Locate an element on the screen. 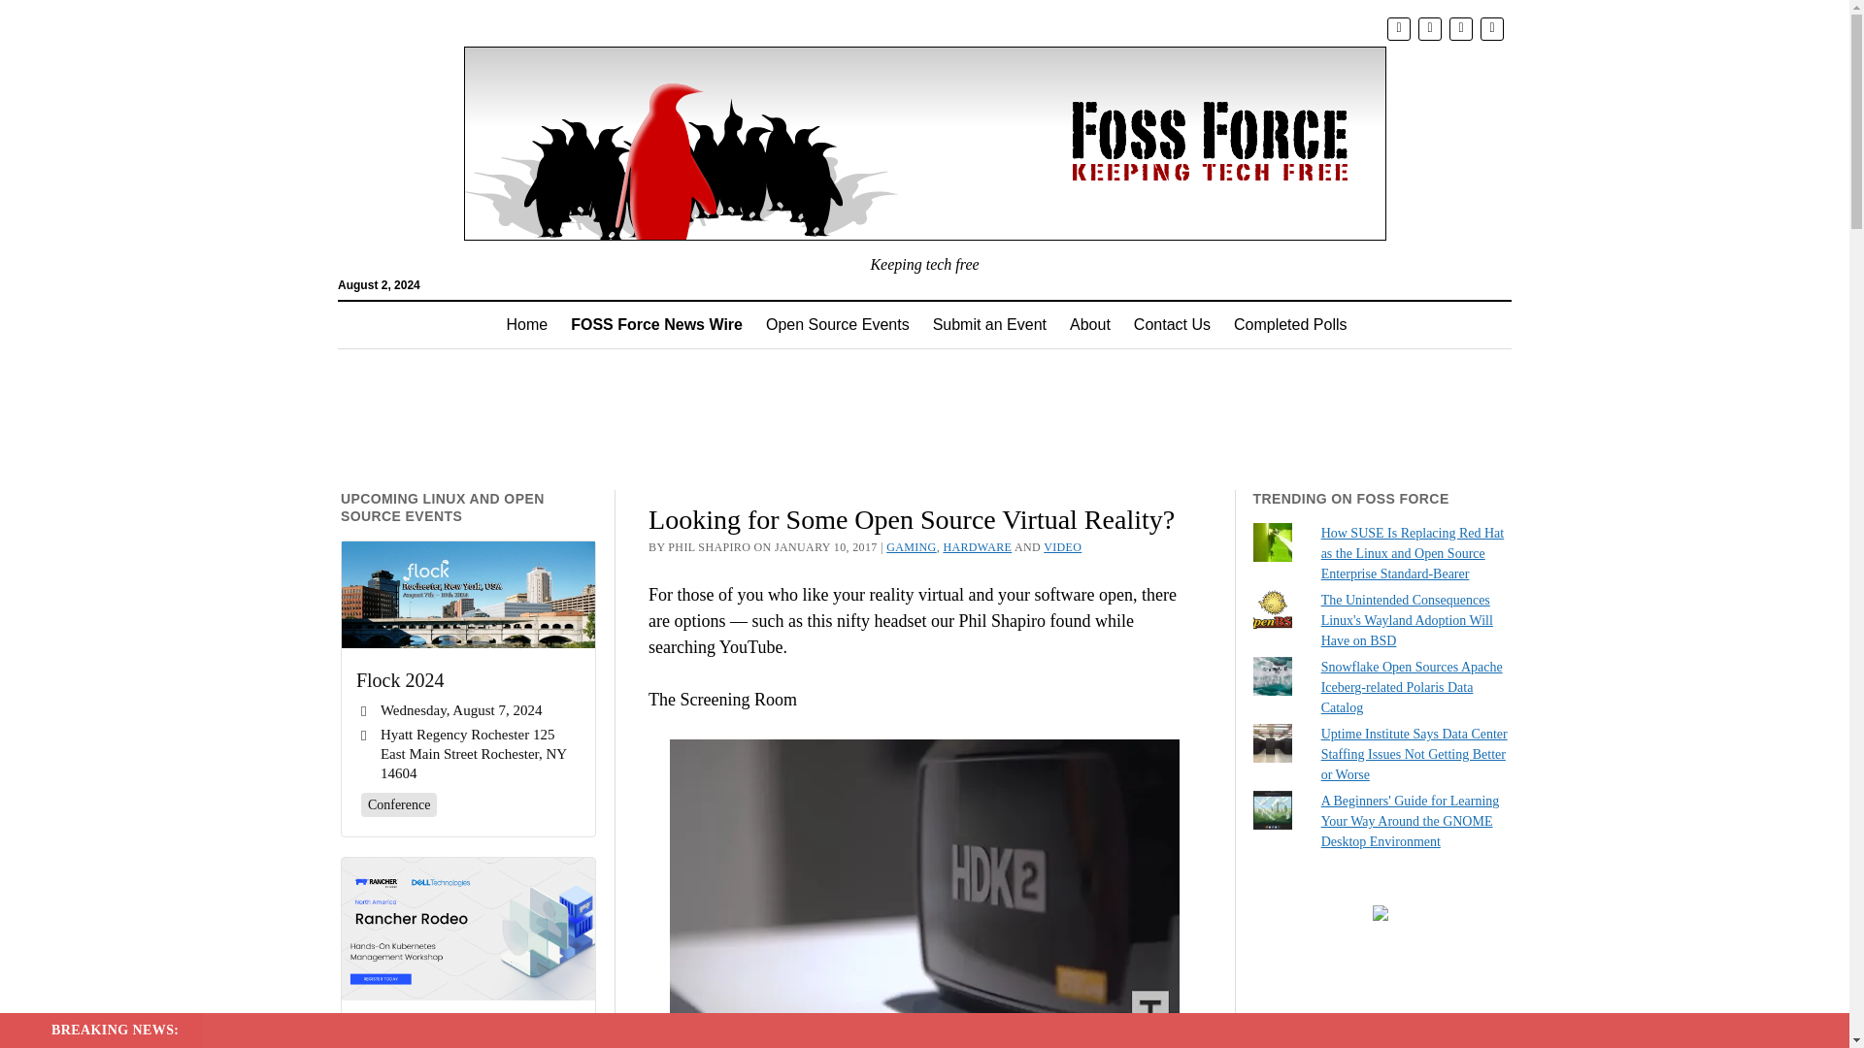  Rancher Rodeo Hands-On Kubernetes Workshop is located at coordinates (468, 930).